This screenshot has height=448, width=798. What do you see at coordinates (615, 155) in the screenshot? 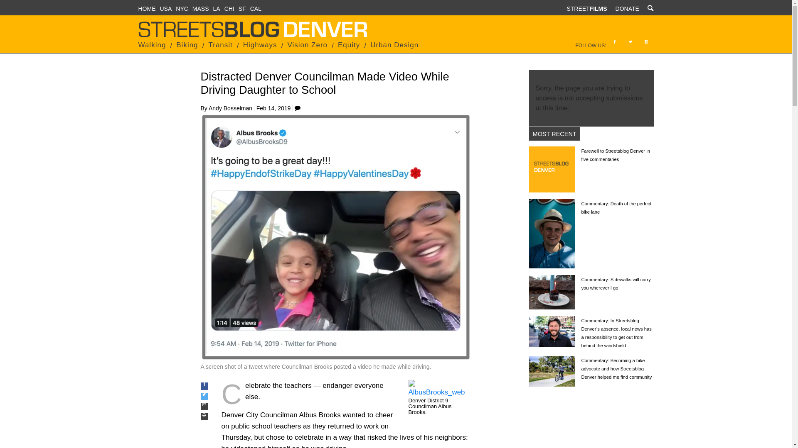
I see `Farewell to Streetsblog Denver in five commentaries` at bounding box center [615, 155].